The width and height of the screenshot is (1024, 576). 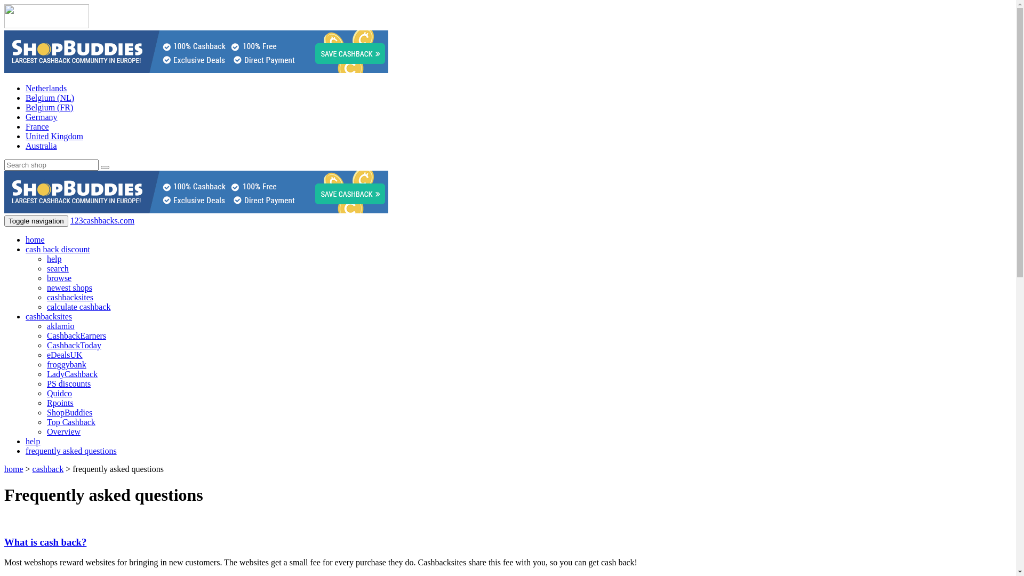 What do you see at coordinates (36, 221) in the screenshot?
I see `Toggle navigation` at bounding box center [36, 221].